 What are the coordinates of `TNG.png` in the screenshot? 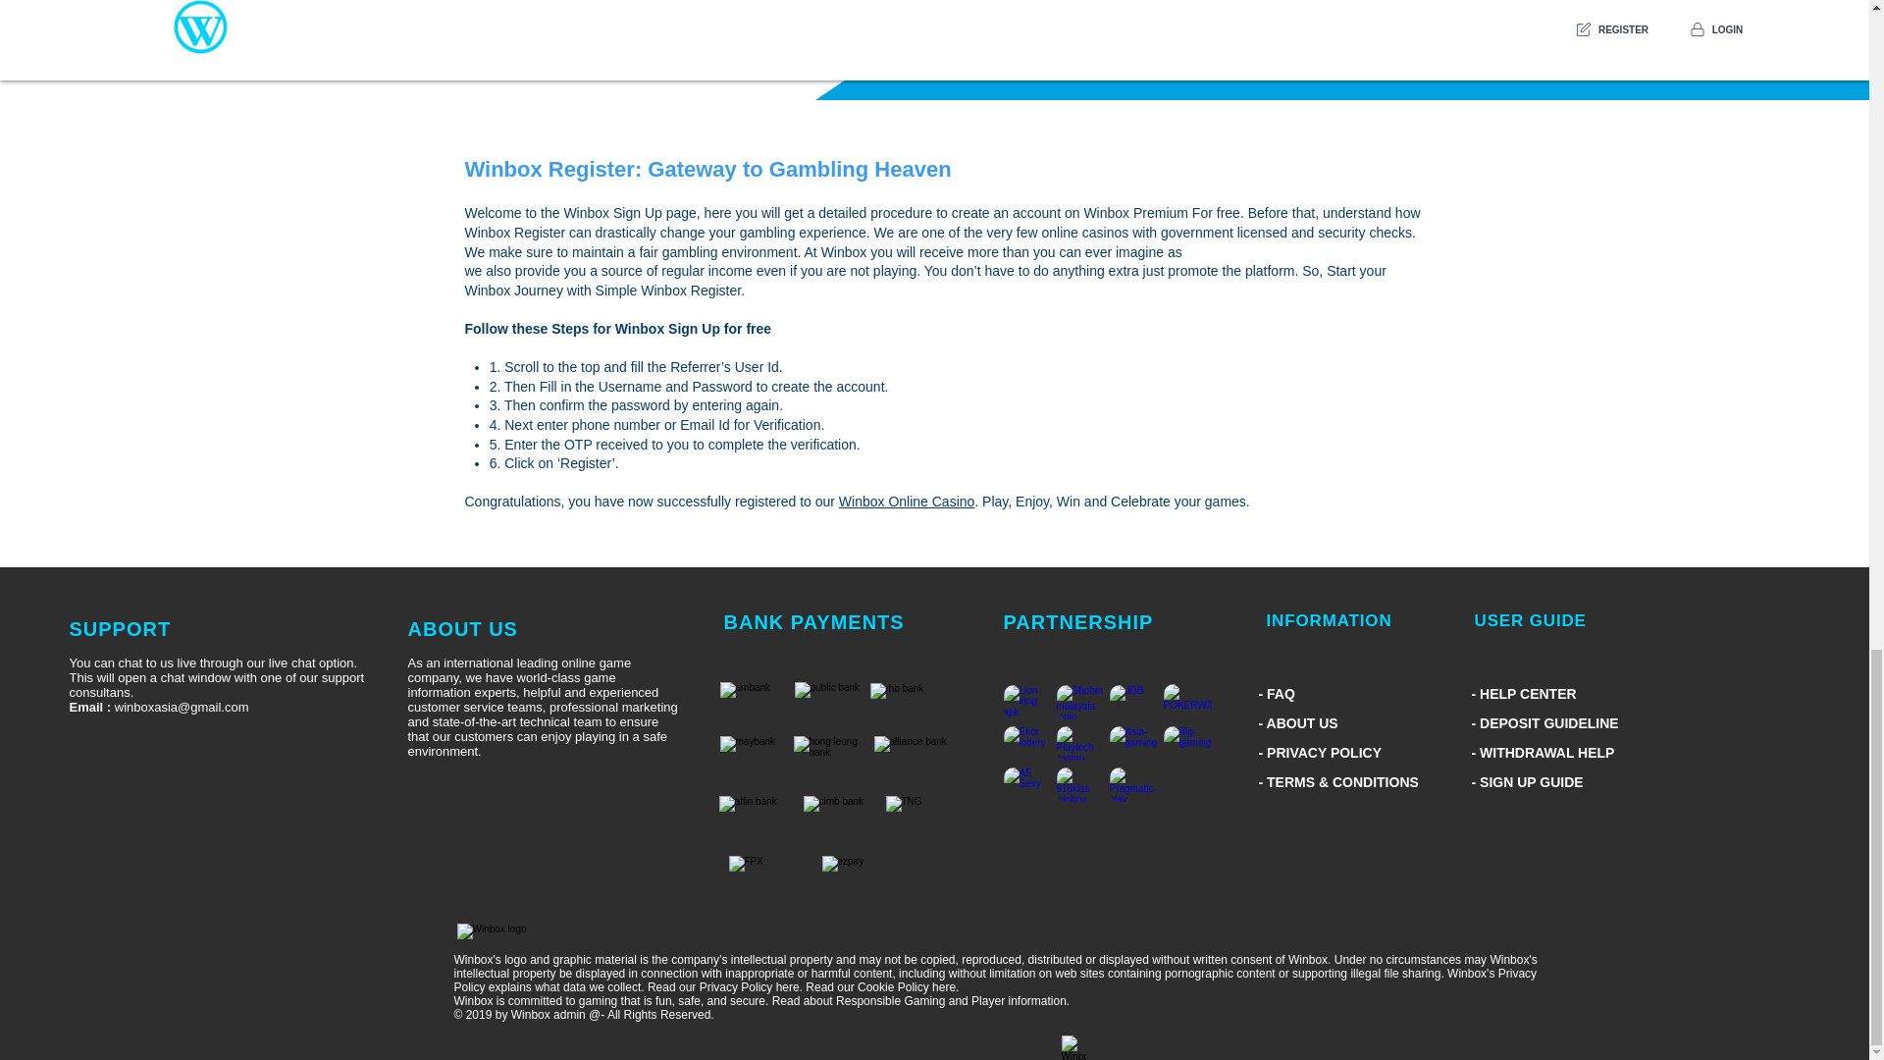 It's located at (830, 757).